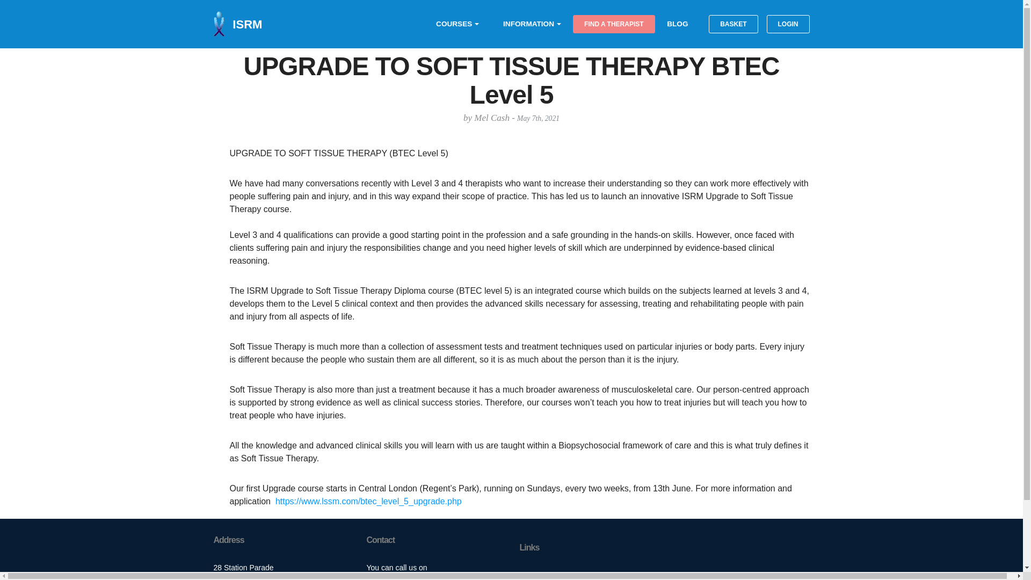 Image resolution: width=1031 pixels, height=580 pixels. Describe the element at coordinates (247, 24) in the screenshot. I see `ISRM` at that location.